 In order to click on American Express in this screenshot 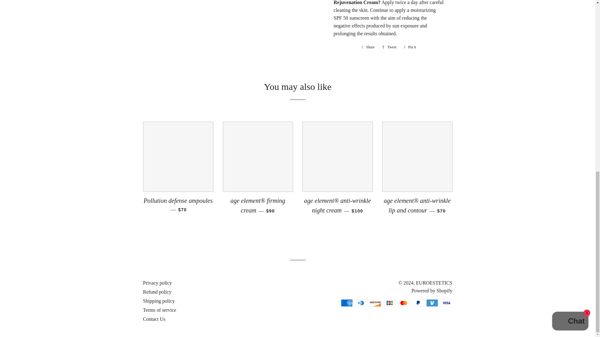, I will do `click(347, 303)`.